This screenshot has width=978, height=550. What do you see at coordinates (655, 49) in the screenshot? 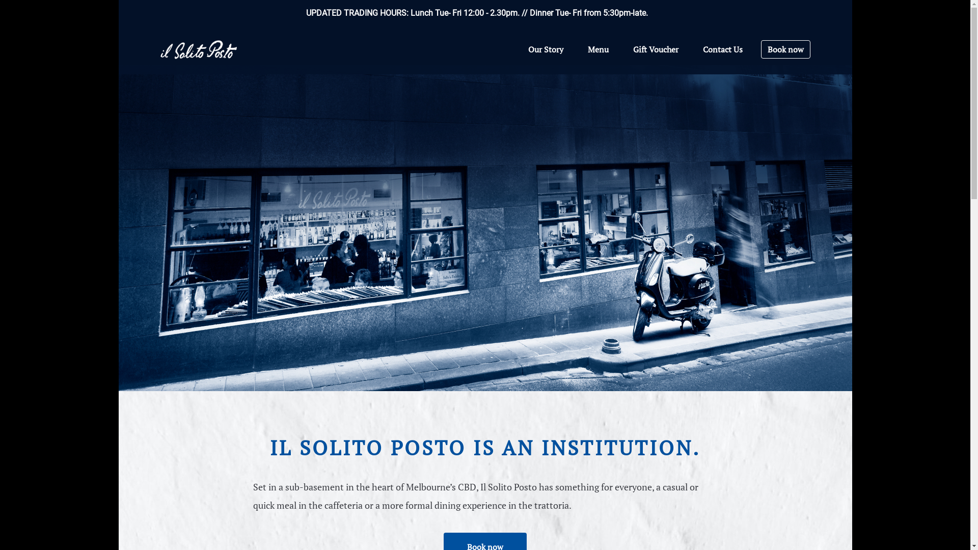
I see `Gift Voucher` at bounding box center [655, 49].